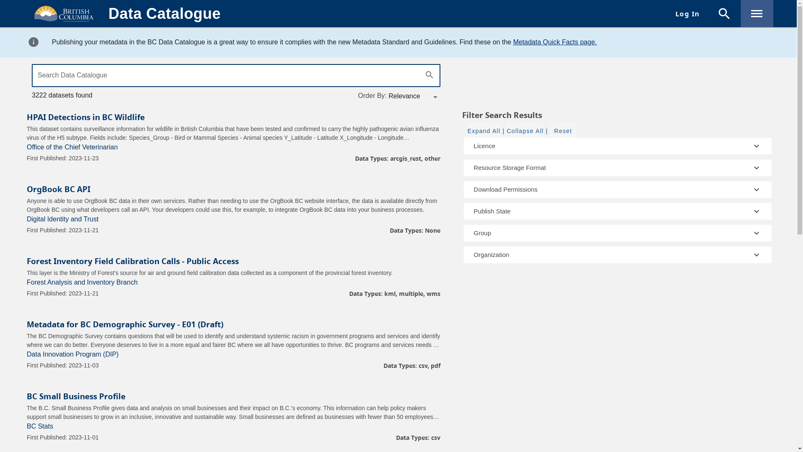  I want to click on Download Permissions, so click(618, 190).